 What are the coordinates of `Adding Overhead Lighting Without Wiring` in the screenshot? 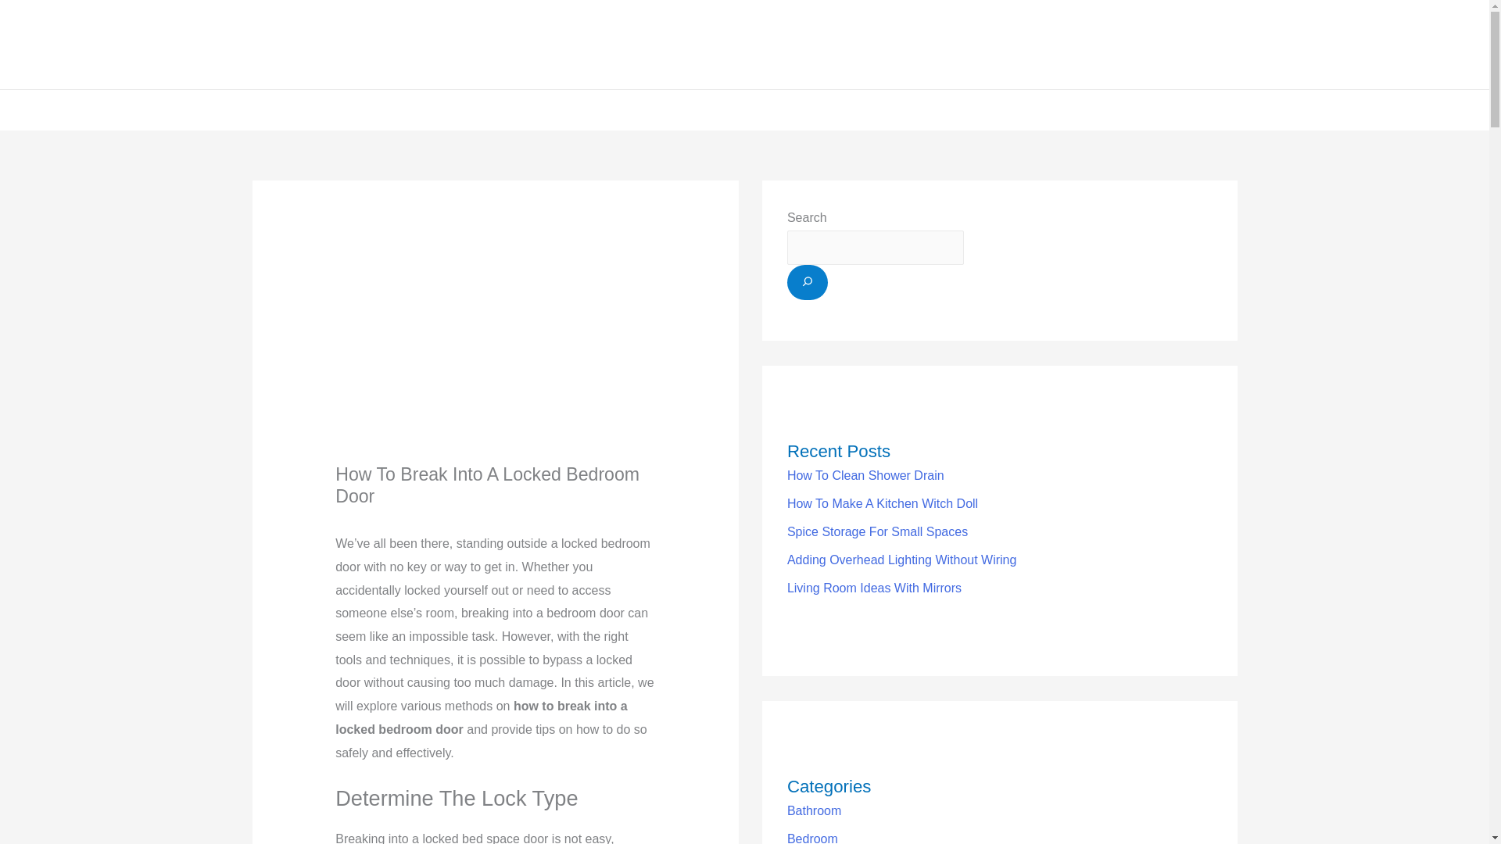 It's located at (902, 560).